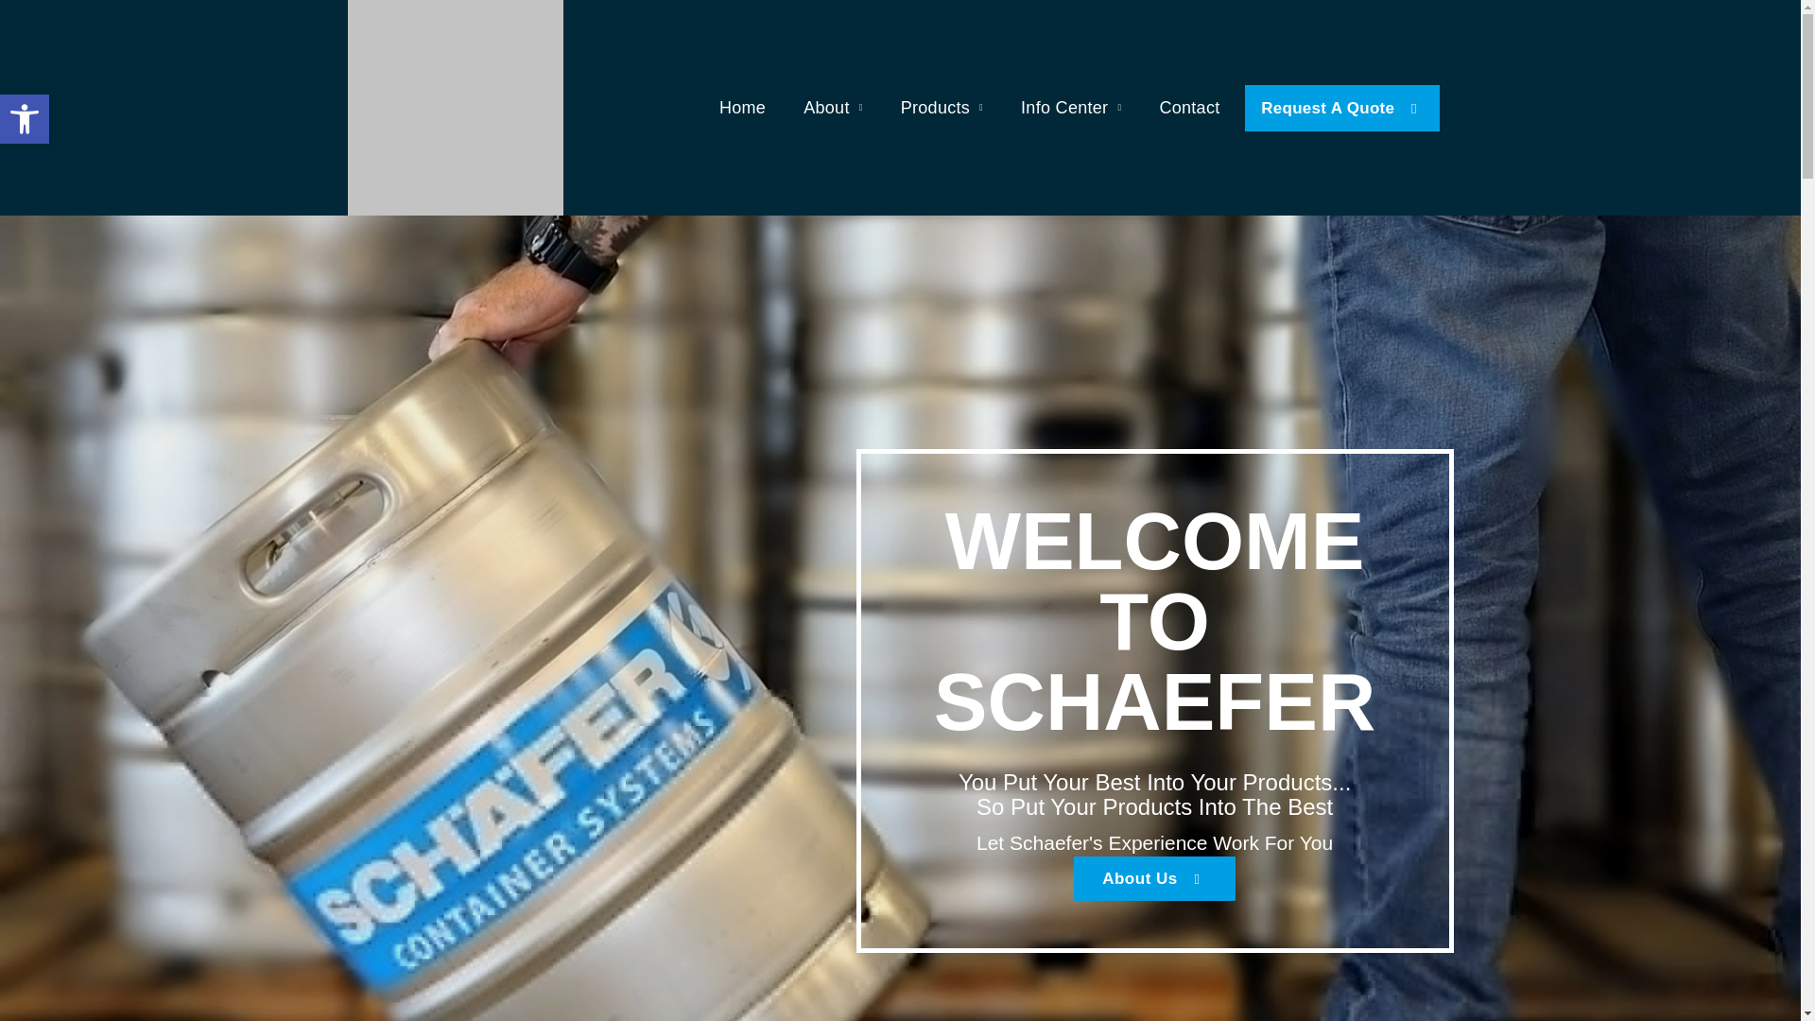 The height and width of the screenshot is (1021, 1815). Describe the element at coordinates (742, 108) in the screenshot. I see `Home` at that location.